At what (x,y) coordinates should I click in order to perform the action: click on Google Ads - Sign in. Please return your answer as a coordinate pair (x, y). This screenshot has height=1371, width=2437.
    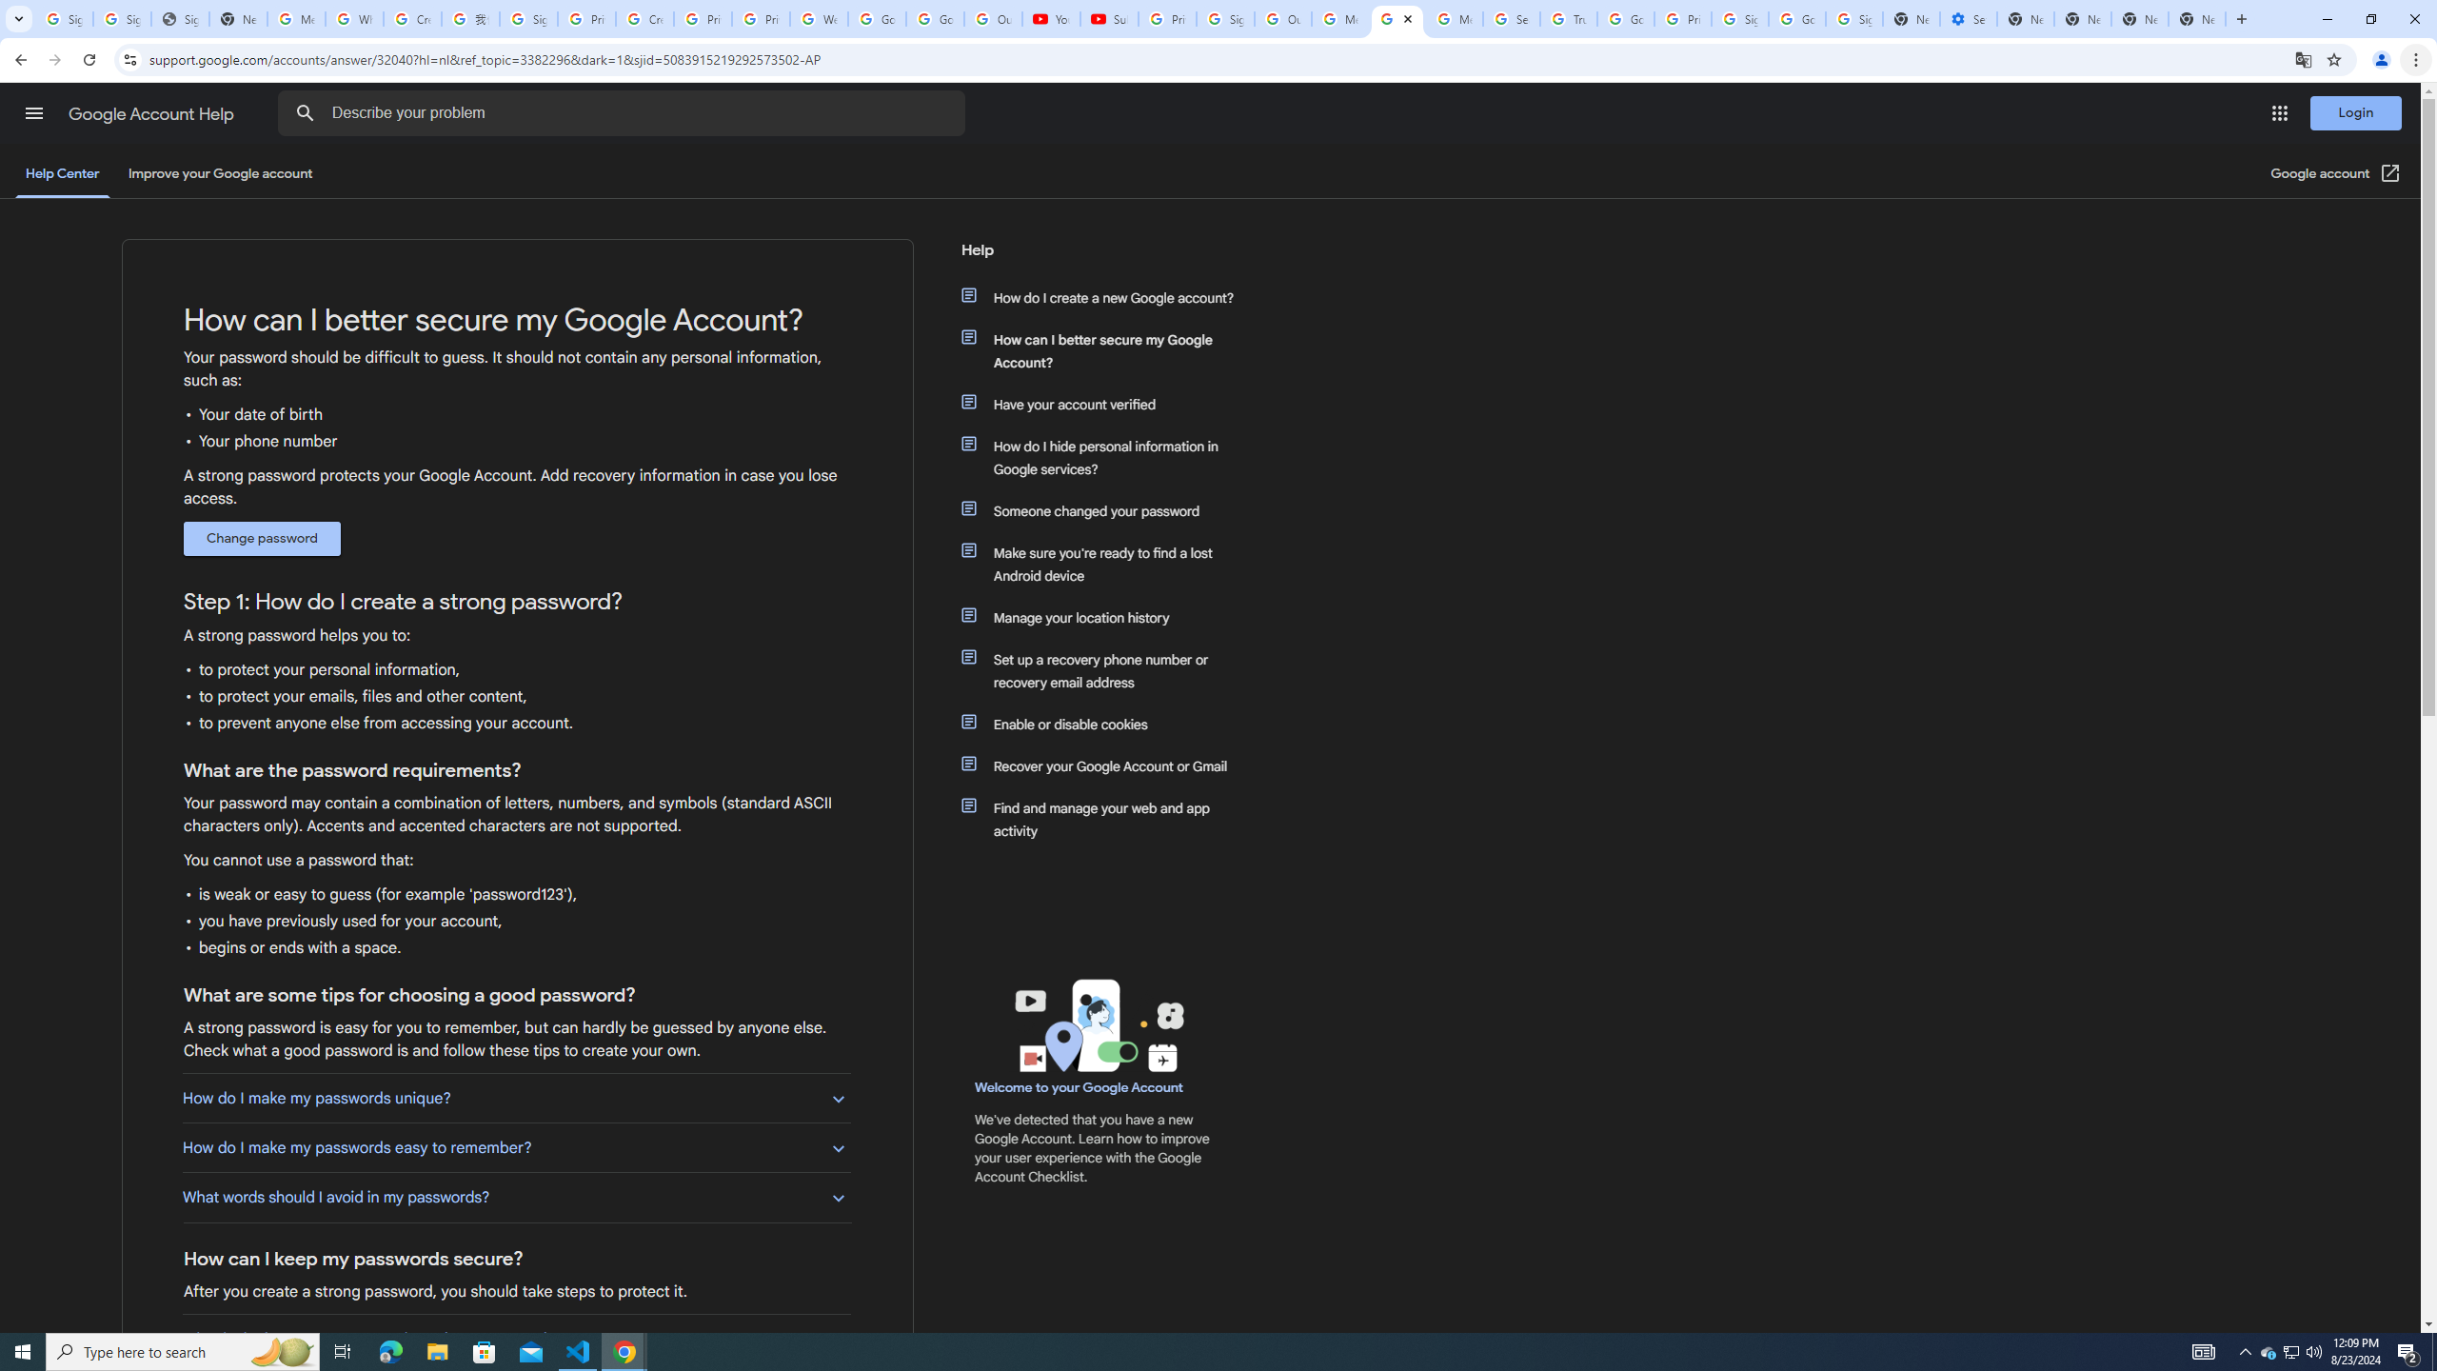
    Looking at the image, I should click on (1625, 19).